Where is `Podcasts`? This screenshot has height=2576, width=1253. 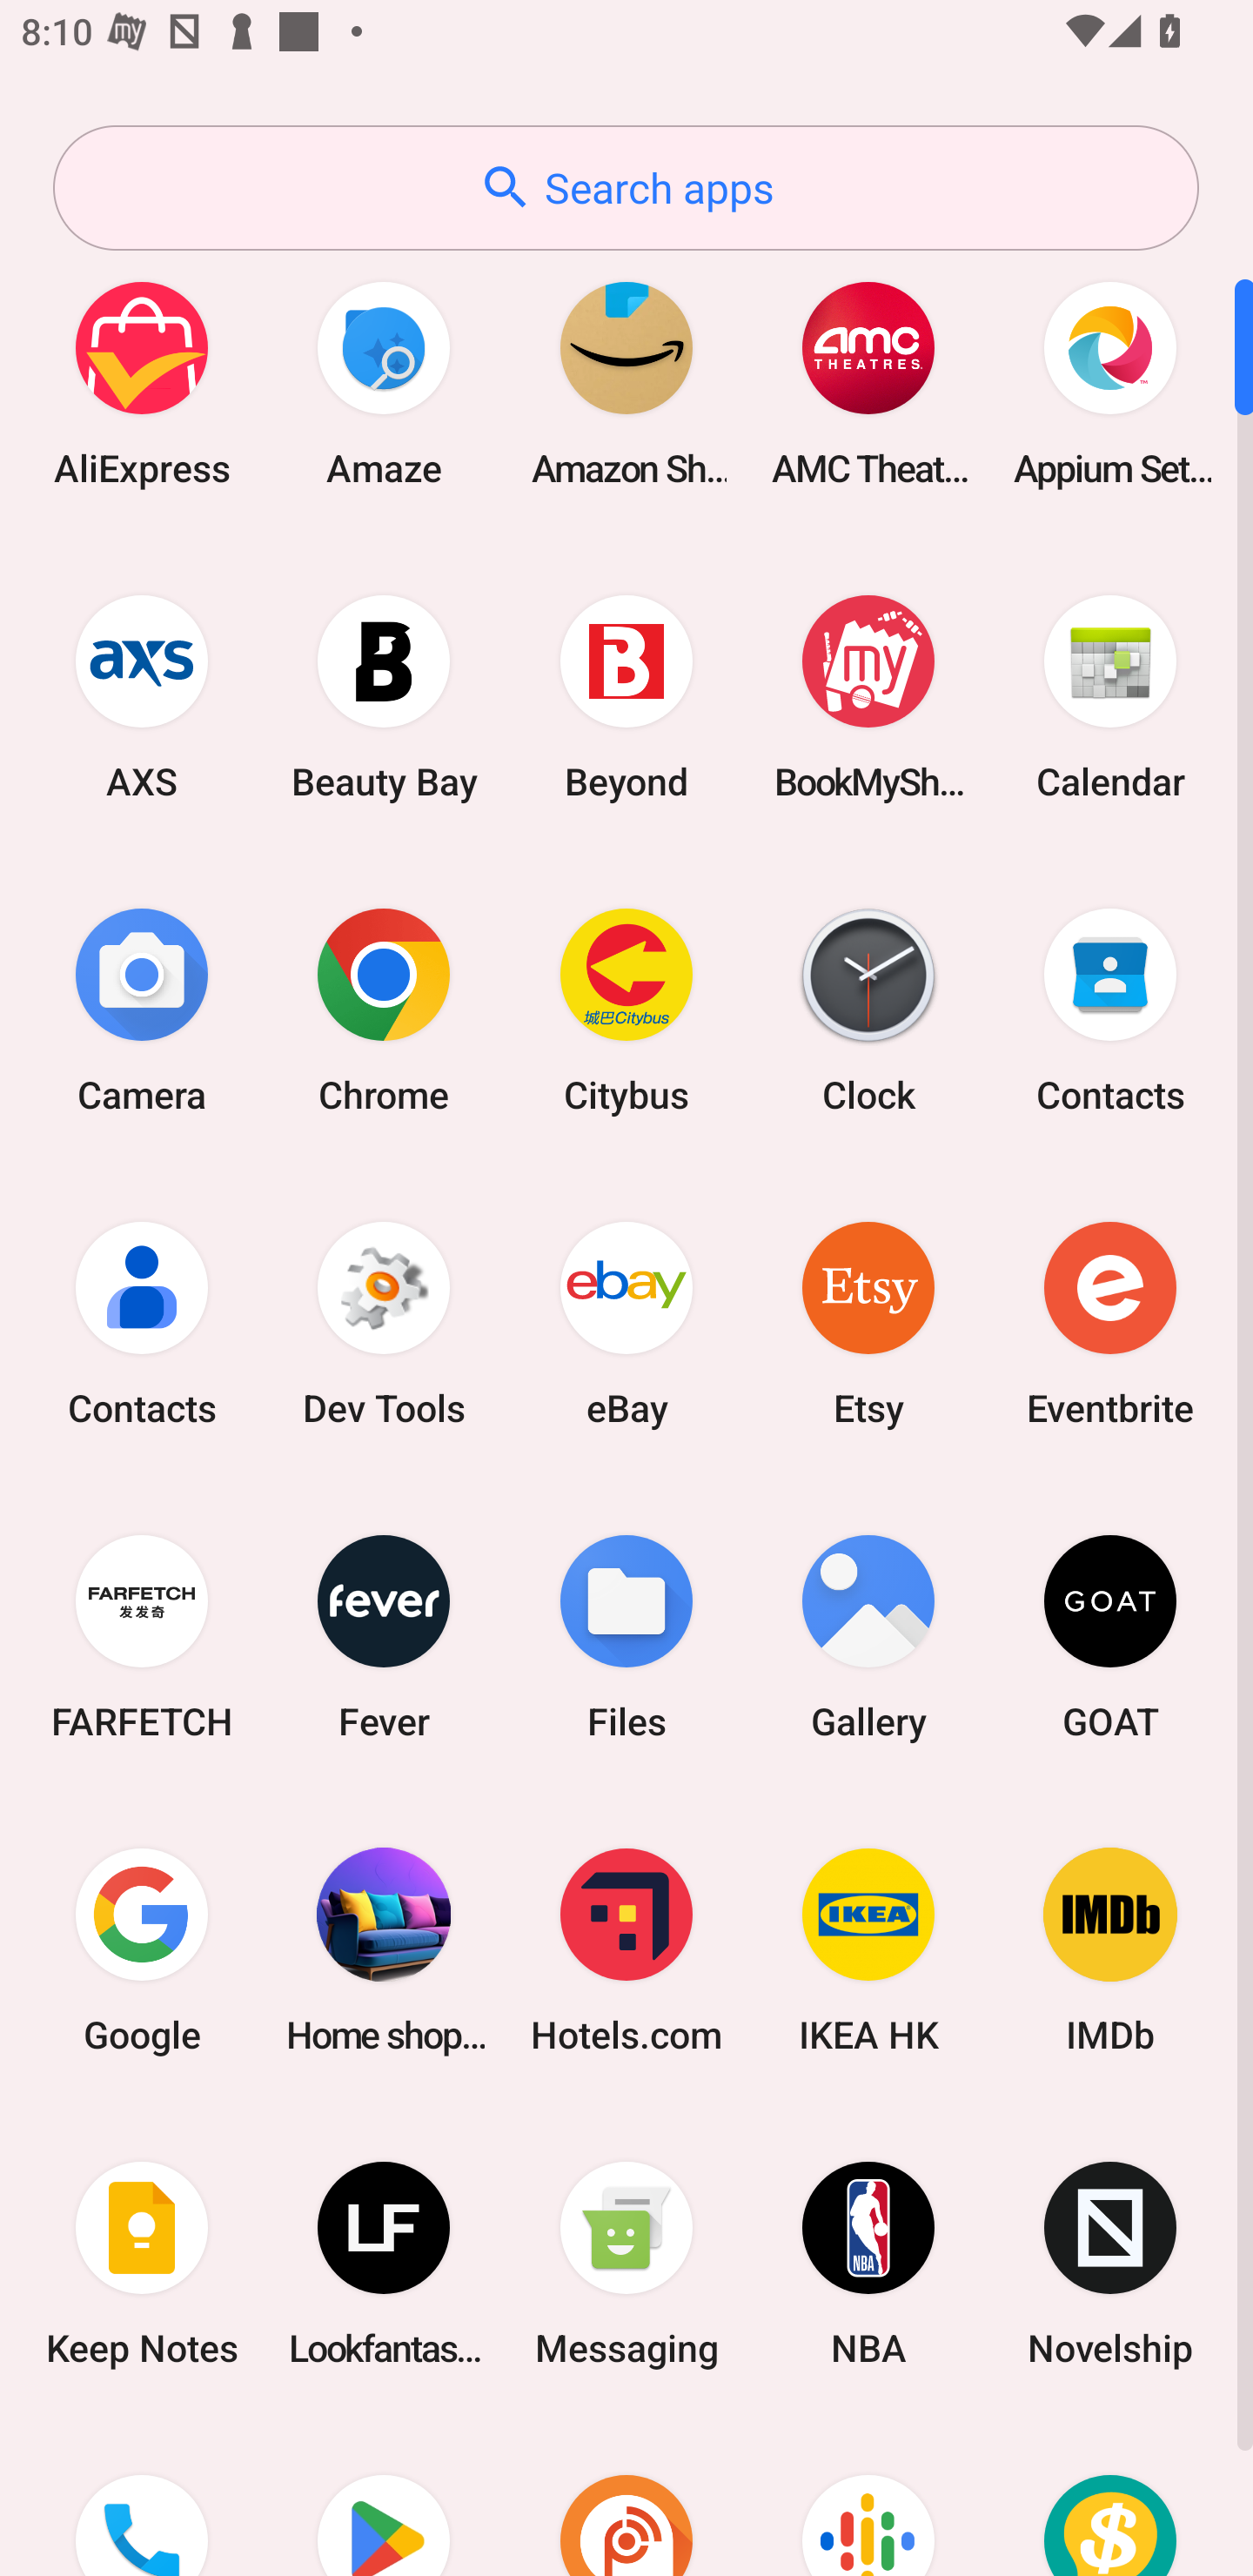
Podcasts is located at coordinates (868, 2499).